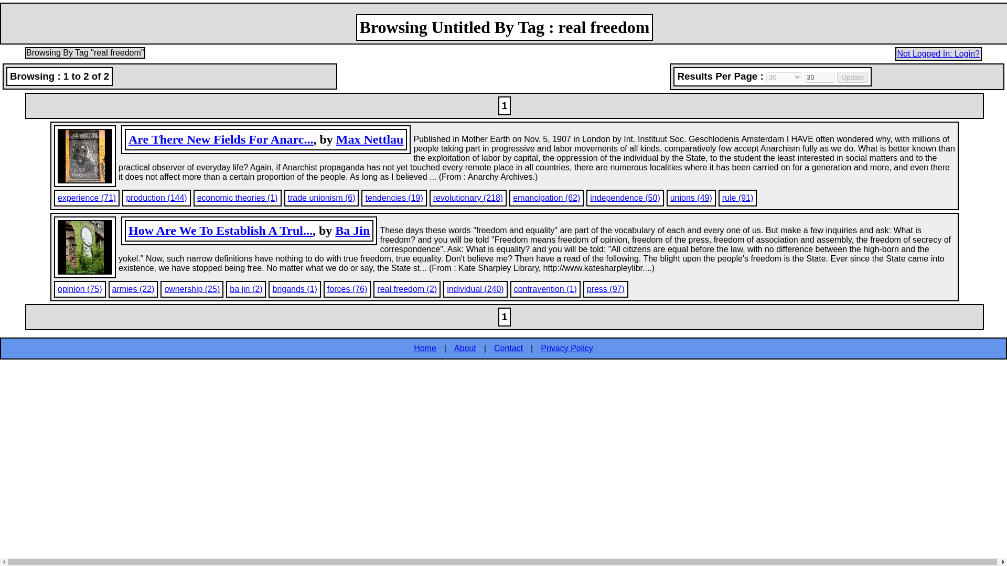 The width and height of the screenshot is (1007, 566). I want to click on How Are We To Establish A Trul..., so click(220, 230).